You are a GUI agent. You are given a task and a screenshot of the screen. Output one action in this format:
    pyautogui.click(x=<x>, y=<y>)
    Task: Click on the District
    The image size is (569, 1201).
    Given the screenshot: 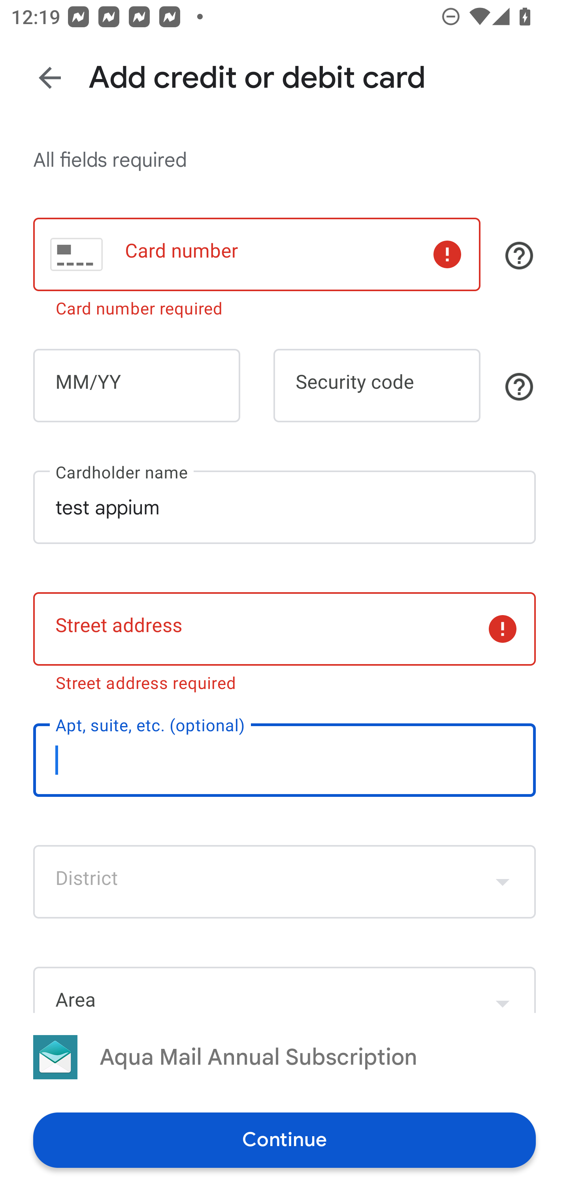 What is the action you would take?
    pyautogui.click(x=284, y=882)
    